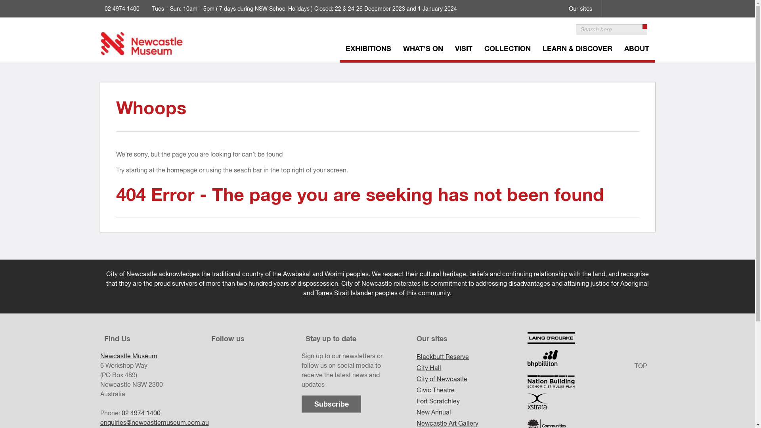 This screenshot has width=761, height=428. Describe the element at coordinates (507, 50) in the screenshot. I see `COLLECTION` at that location.